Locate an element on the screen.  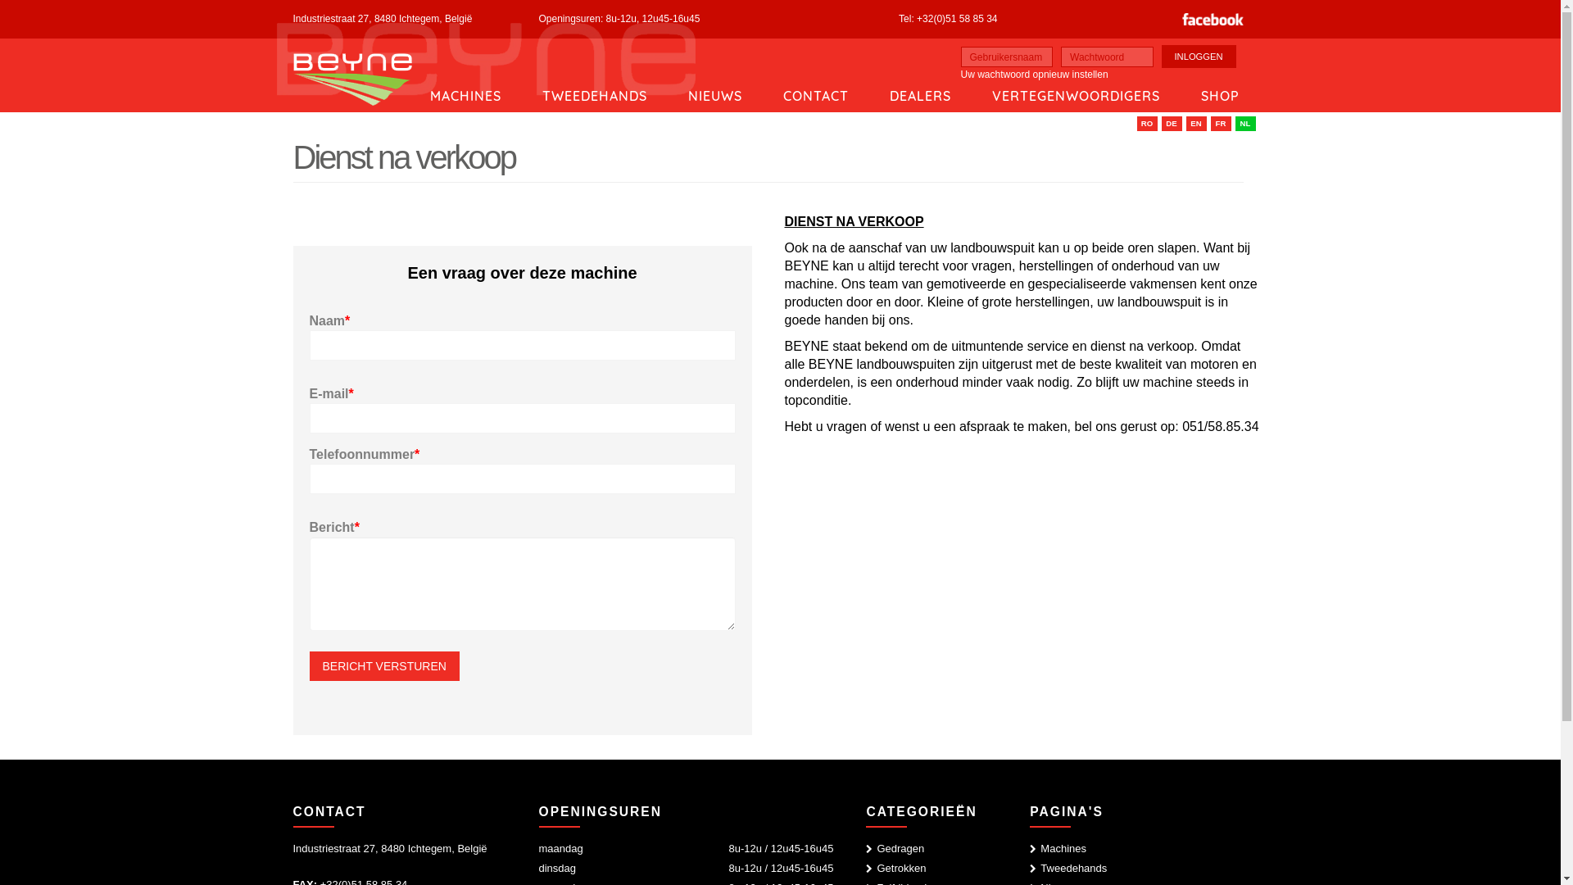
Inloggen is located at coordinates (1199, 57).